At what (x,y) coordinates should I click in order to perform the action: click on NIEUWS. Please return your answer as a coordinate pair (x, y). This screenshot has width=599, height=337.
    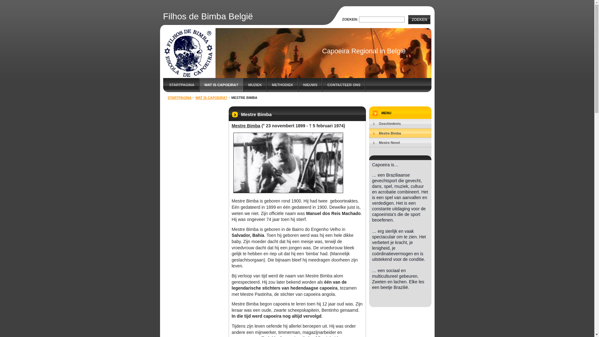
    Looking at the image, I should click on (311, 85).